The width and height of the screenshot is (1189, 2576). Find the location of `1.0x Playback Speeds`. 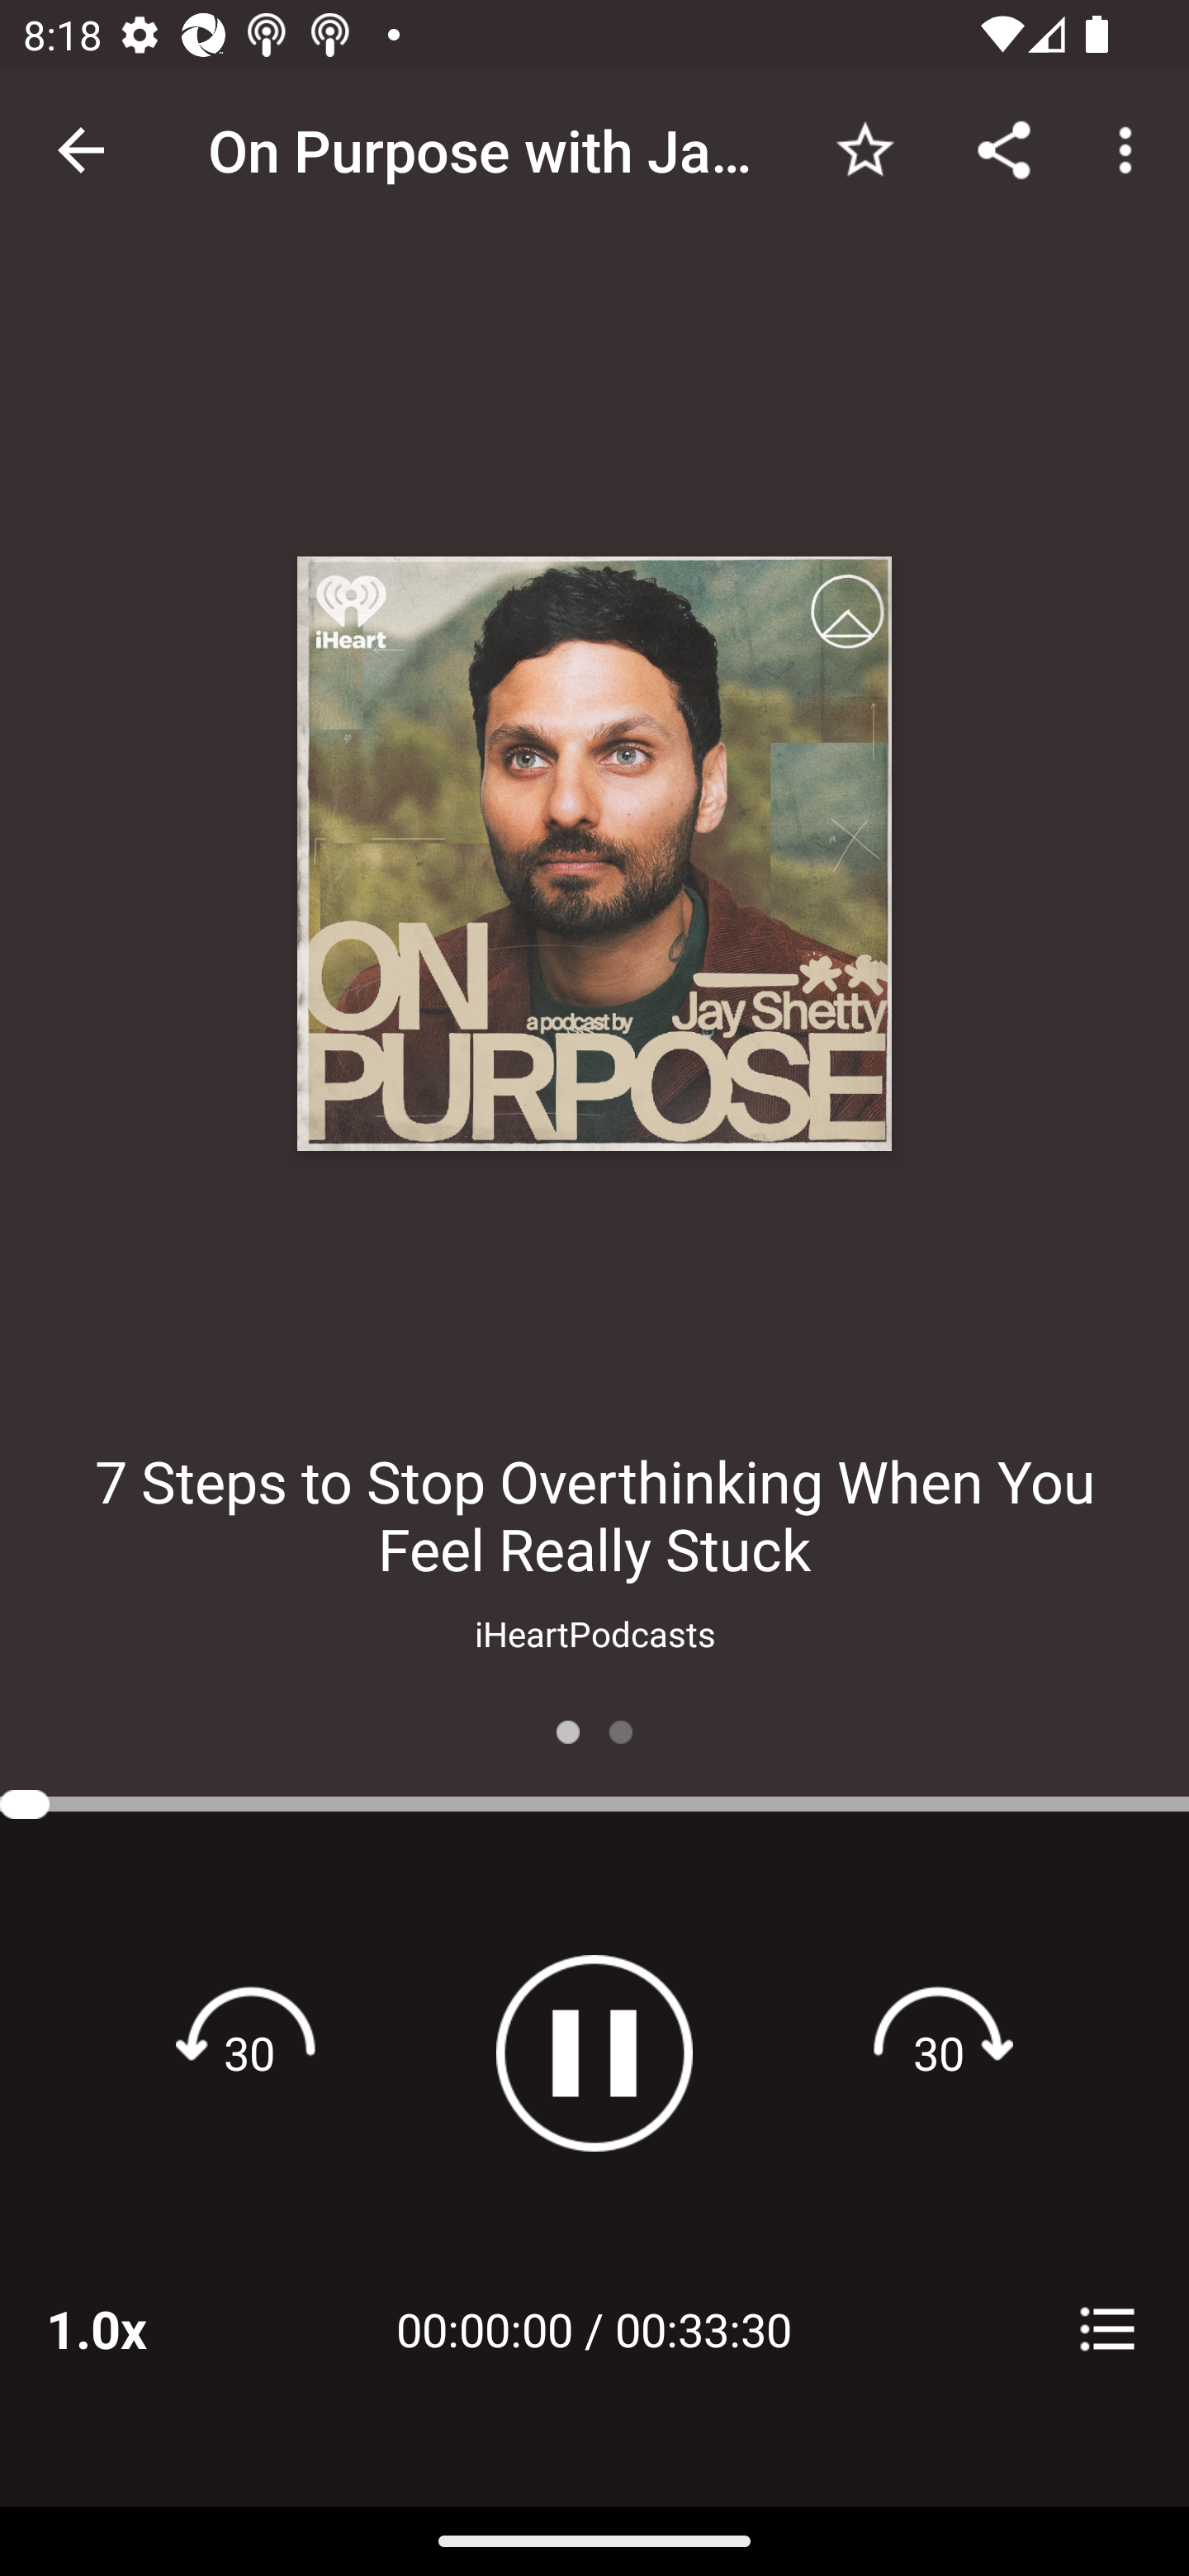

1.0x Playback Speeds is located at coordinates (139, 2328).